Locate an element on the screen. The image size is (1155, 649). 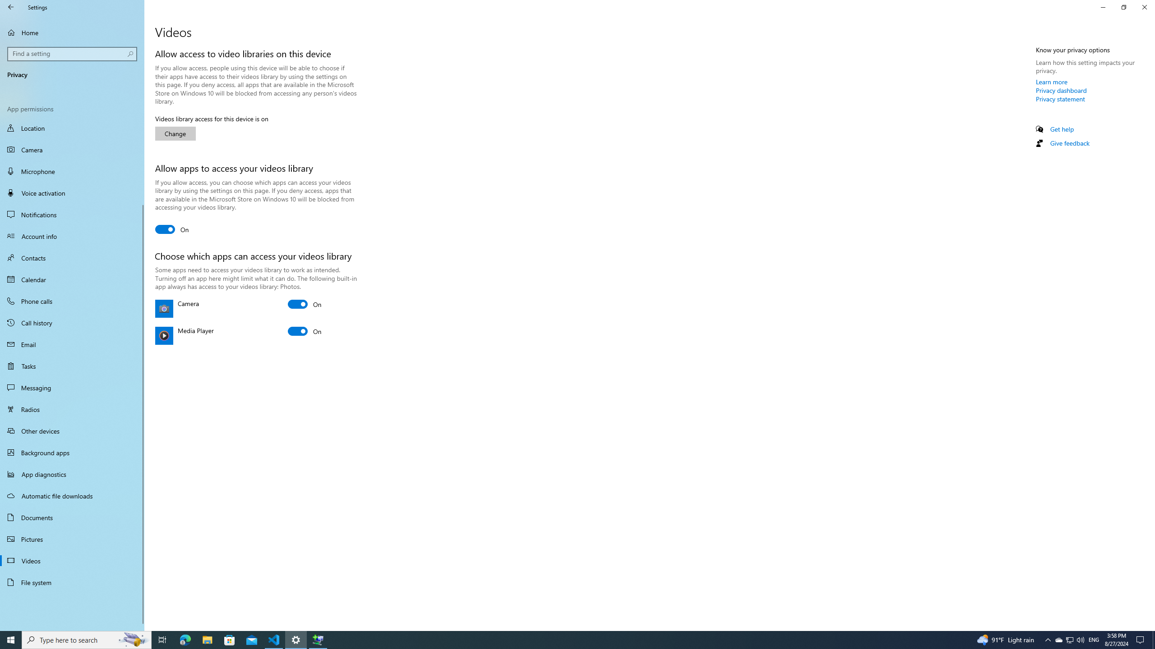
Camera is located at coordinates (305, 304).